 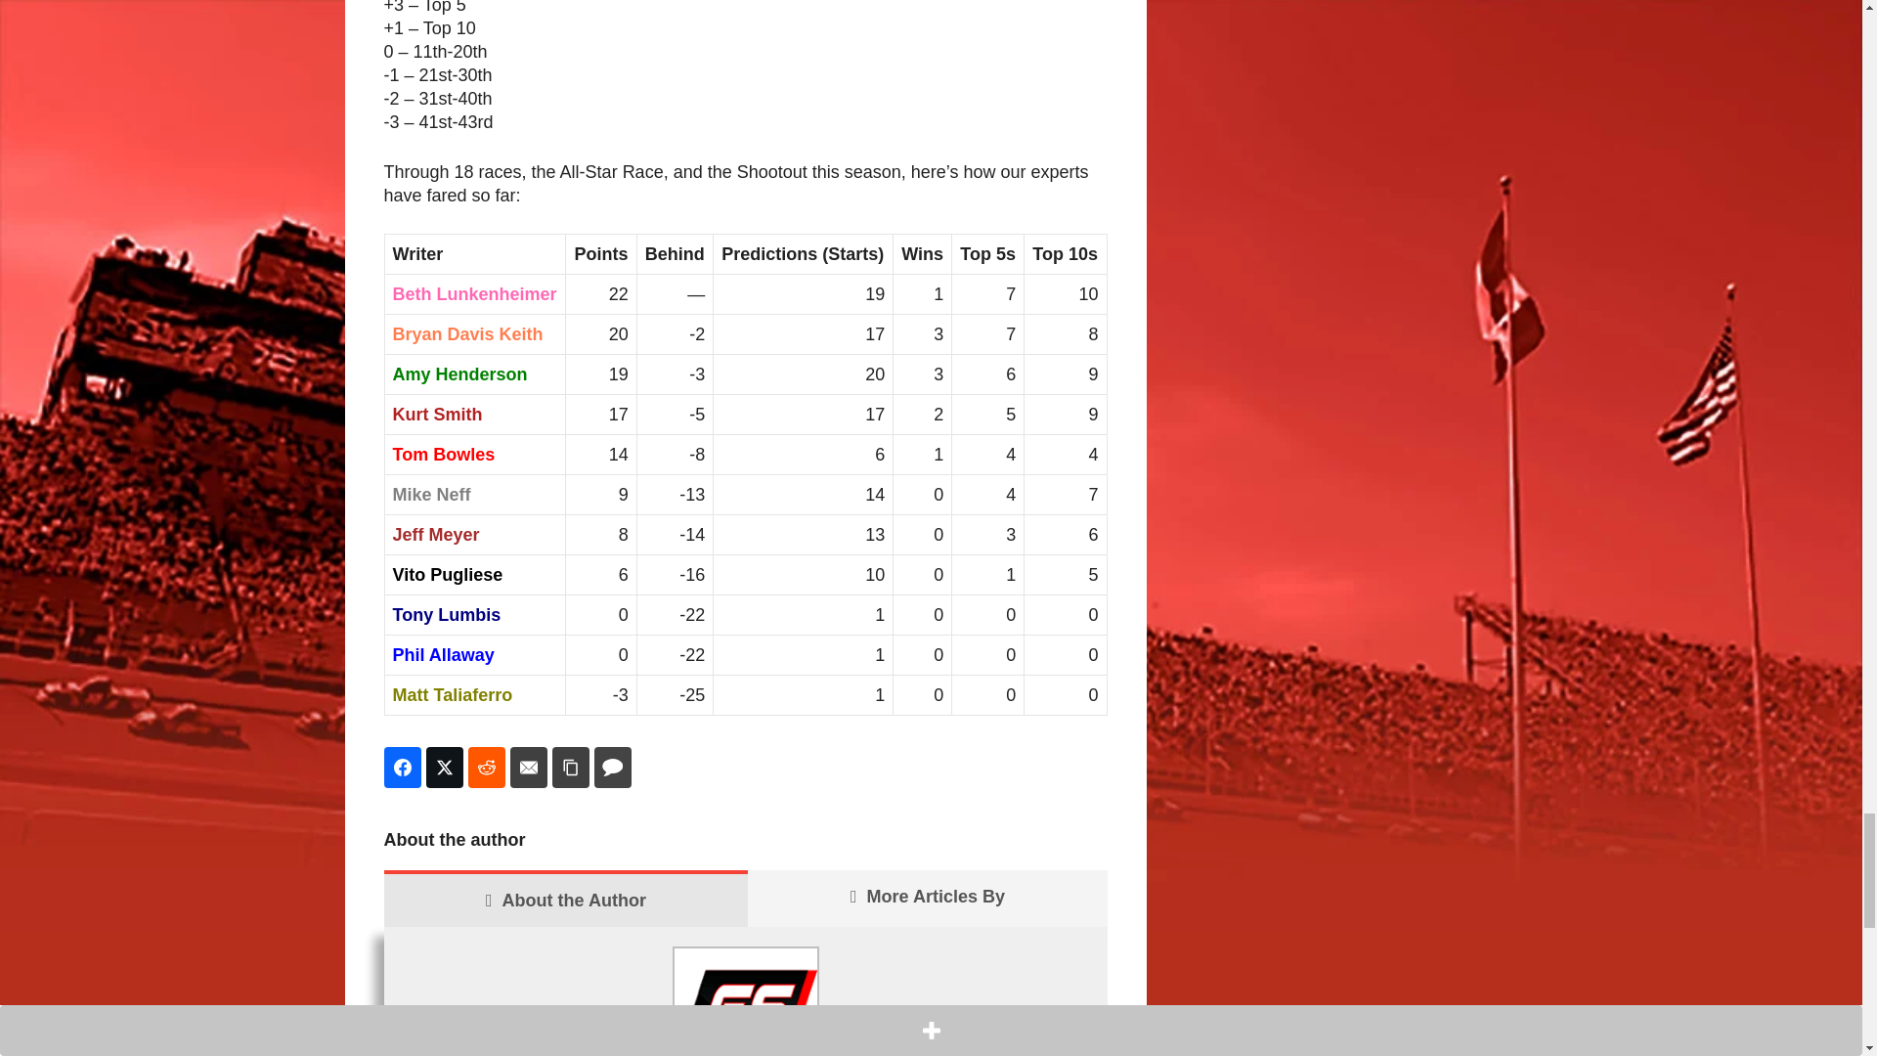 What do you see at coordinates (612, 767) in the screenshot?
I see `Share on Comments` at bounding box center [612, 767].